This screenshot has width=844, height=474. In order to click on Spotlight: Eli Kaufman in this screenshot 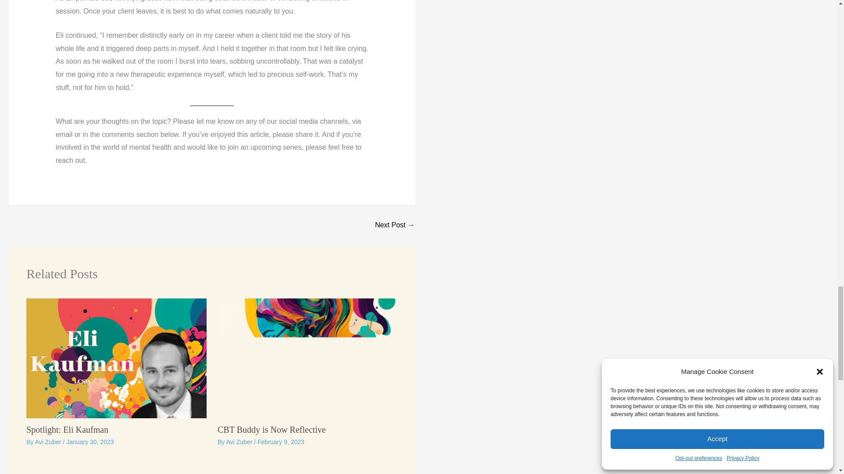, I will do `click(394, 225)`.